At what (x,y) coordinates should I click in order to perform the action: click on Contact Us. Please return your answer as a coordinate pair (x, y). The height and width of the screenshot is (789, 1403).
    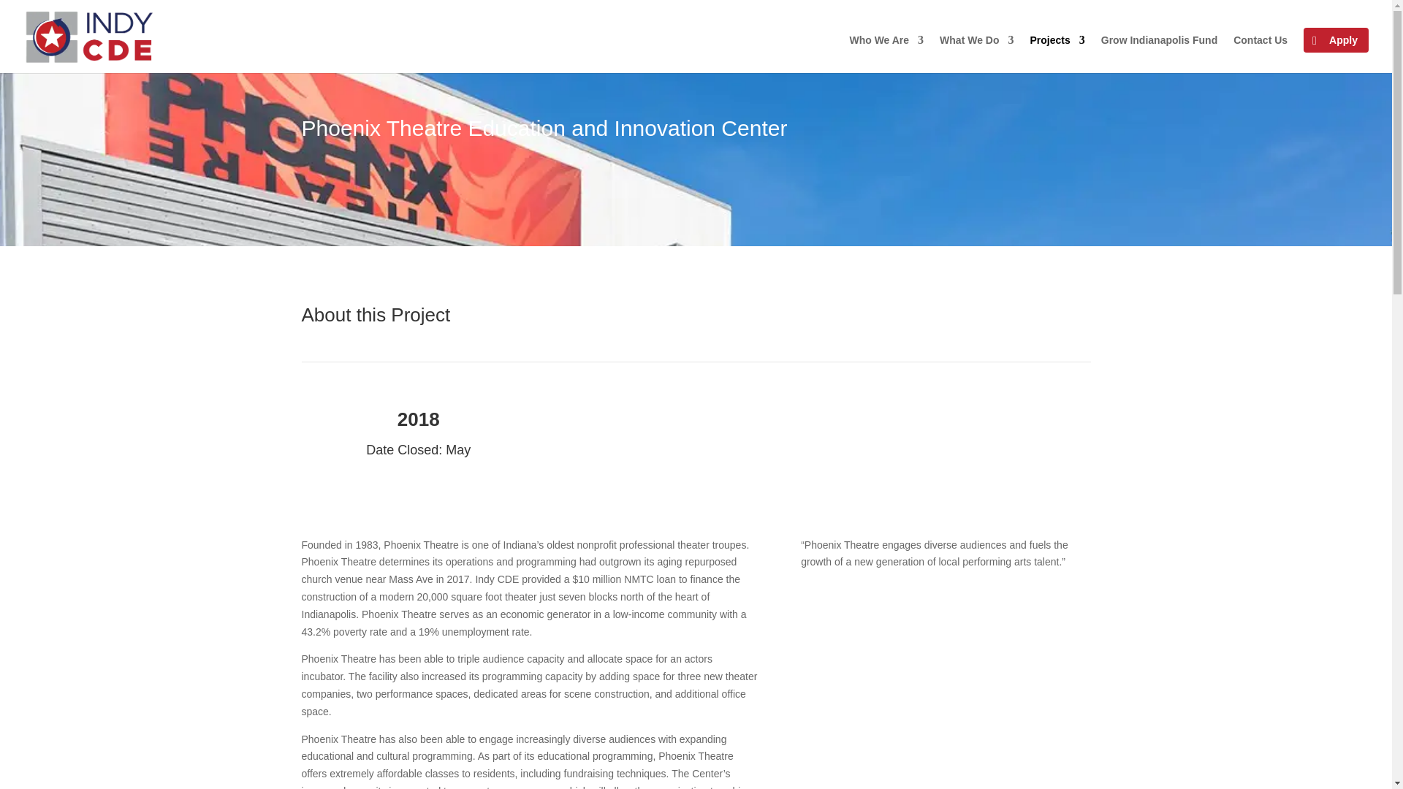
    Looking at the image, I should click on (1260, 54).